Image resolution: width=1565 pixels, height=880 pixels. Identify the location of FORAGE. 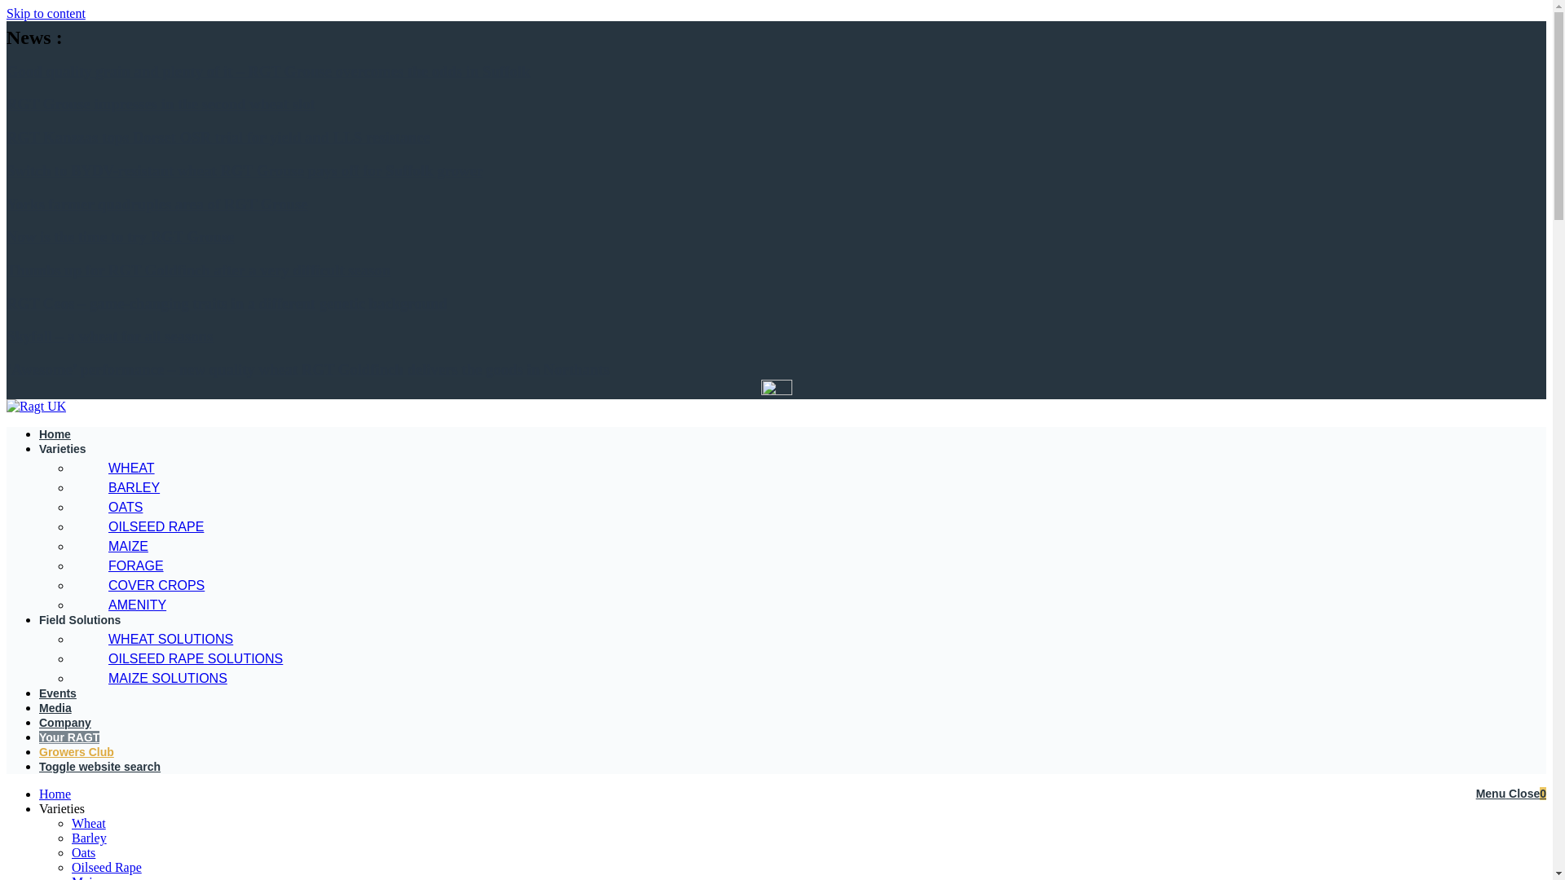
(124, 565).